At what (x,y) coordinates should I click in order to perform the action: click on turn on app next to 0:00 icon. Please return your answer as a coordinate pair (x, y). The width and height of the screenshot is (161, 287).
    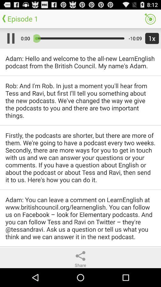
    Looking at the image, I should click on (10, 38).